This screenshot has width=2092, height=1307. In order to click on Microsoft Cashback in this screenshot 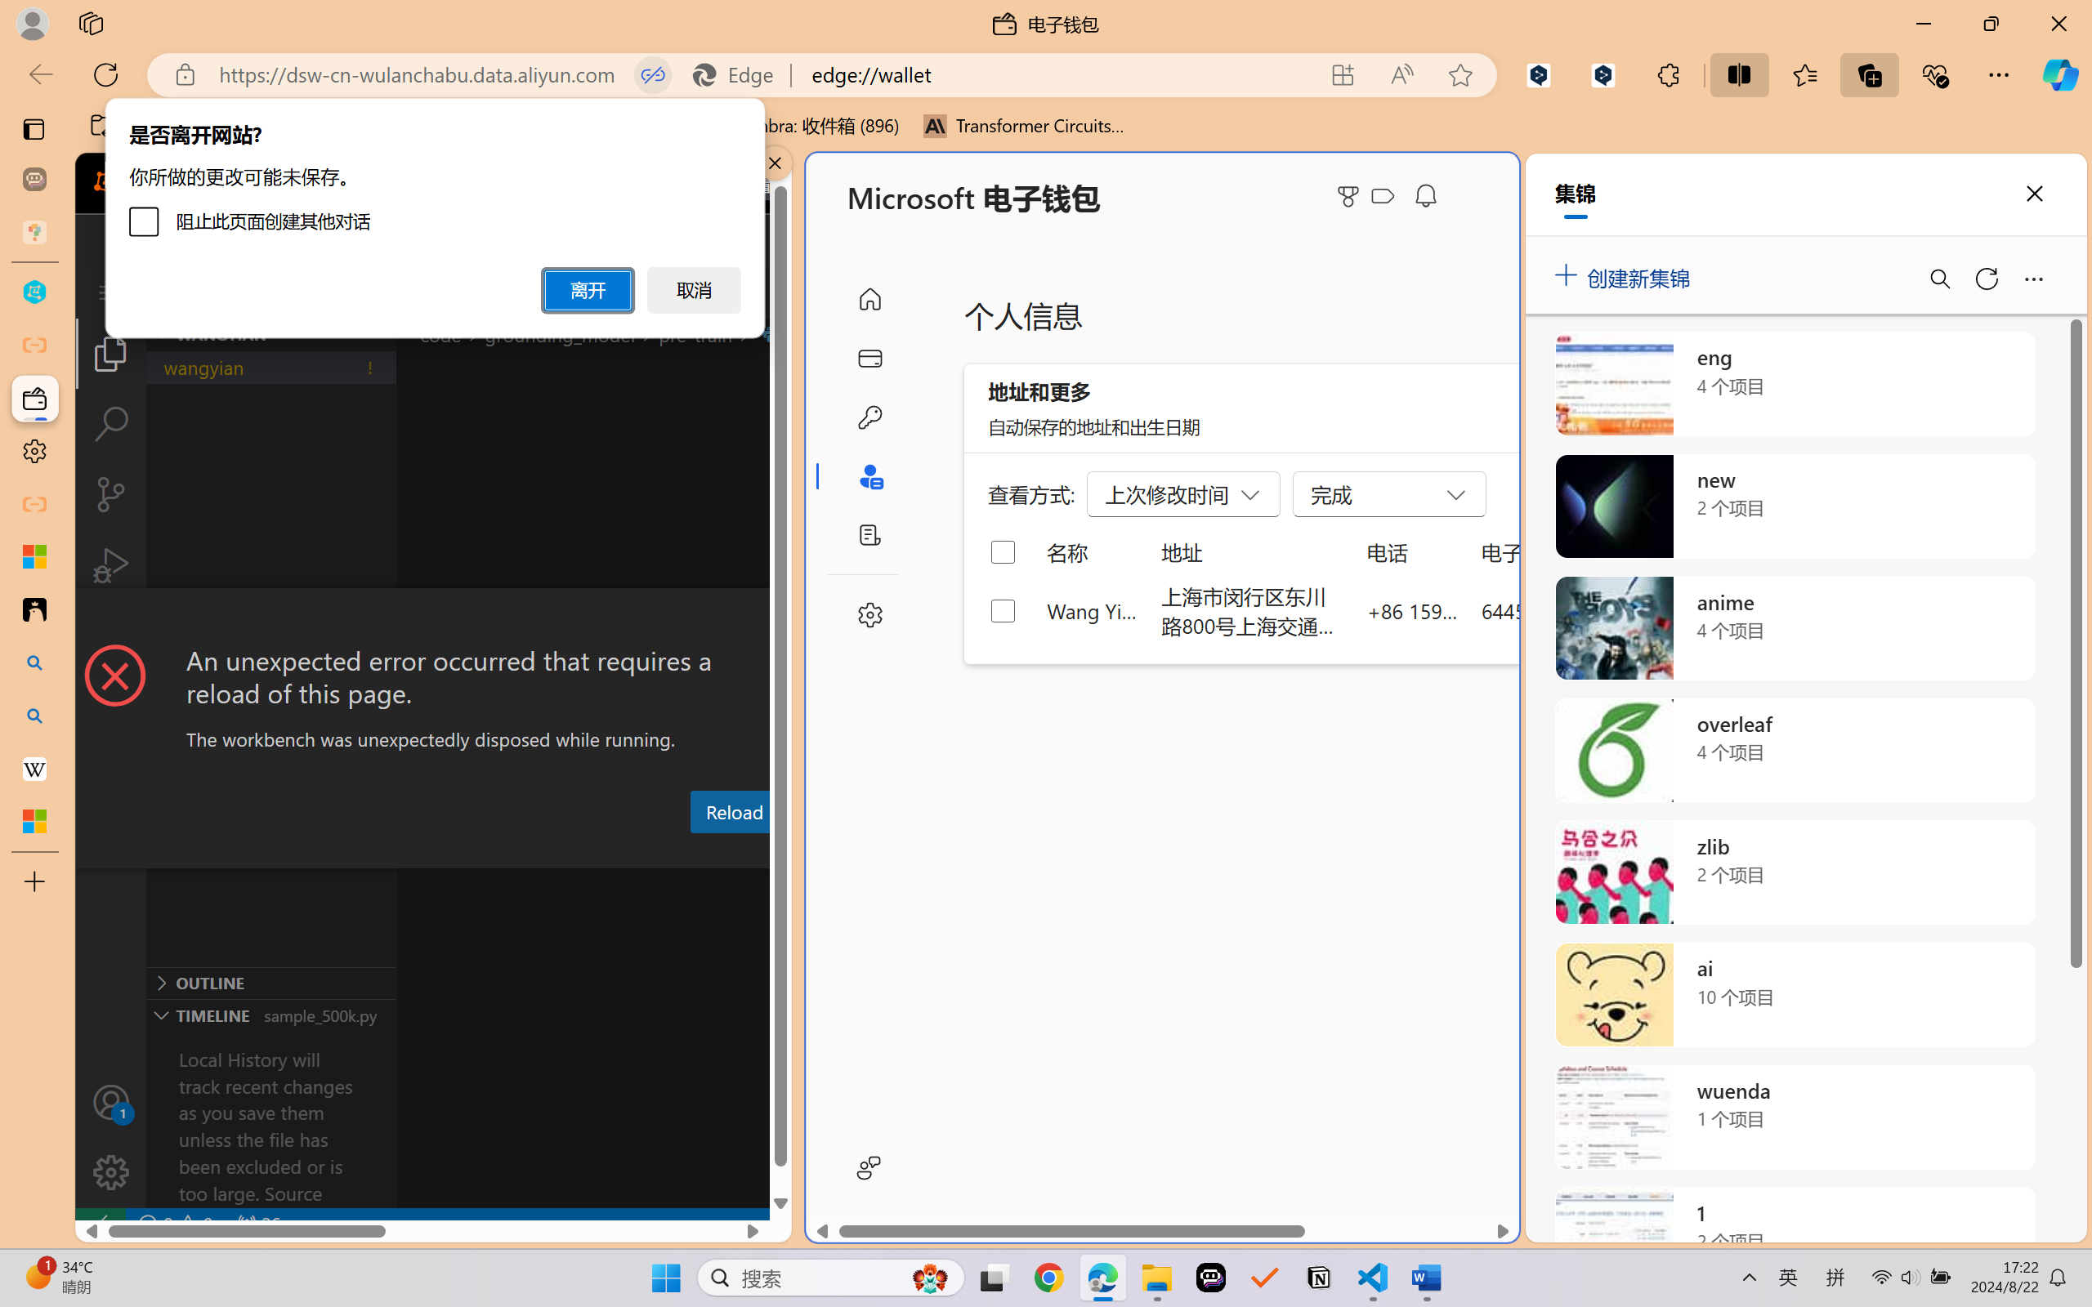, I will do `click(1386, 197)`.